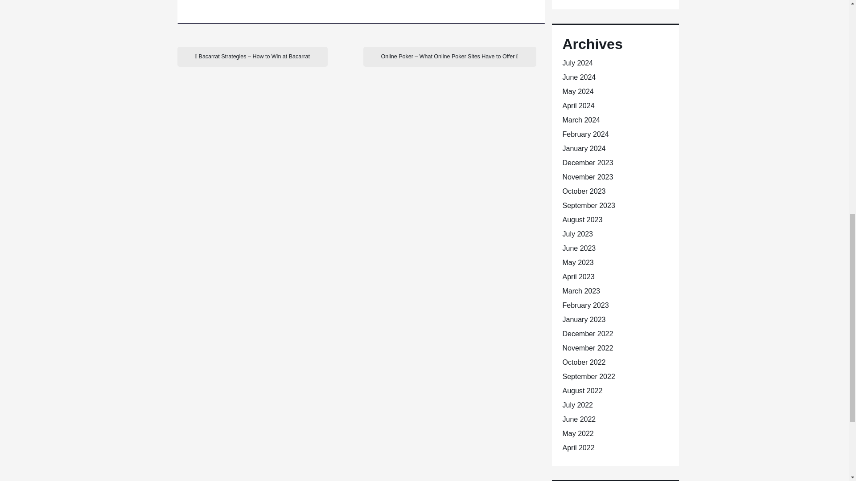  I want to click on May 2022, so click(578, 433).